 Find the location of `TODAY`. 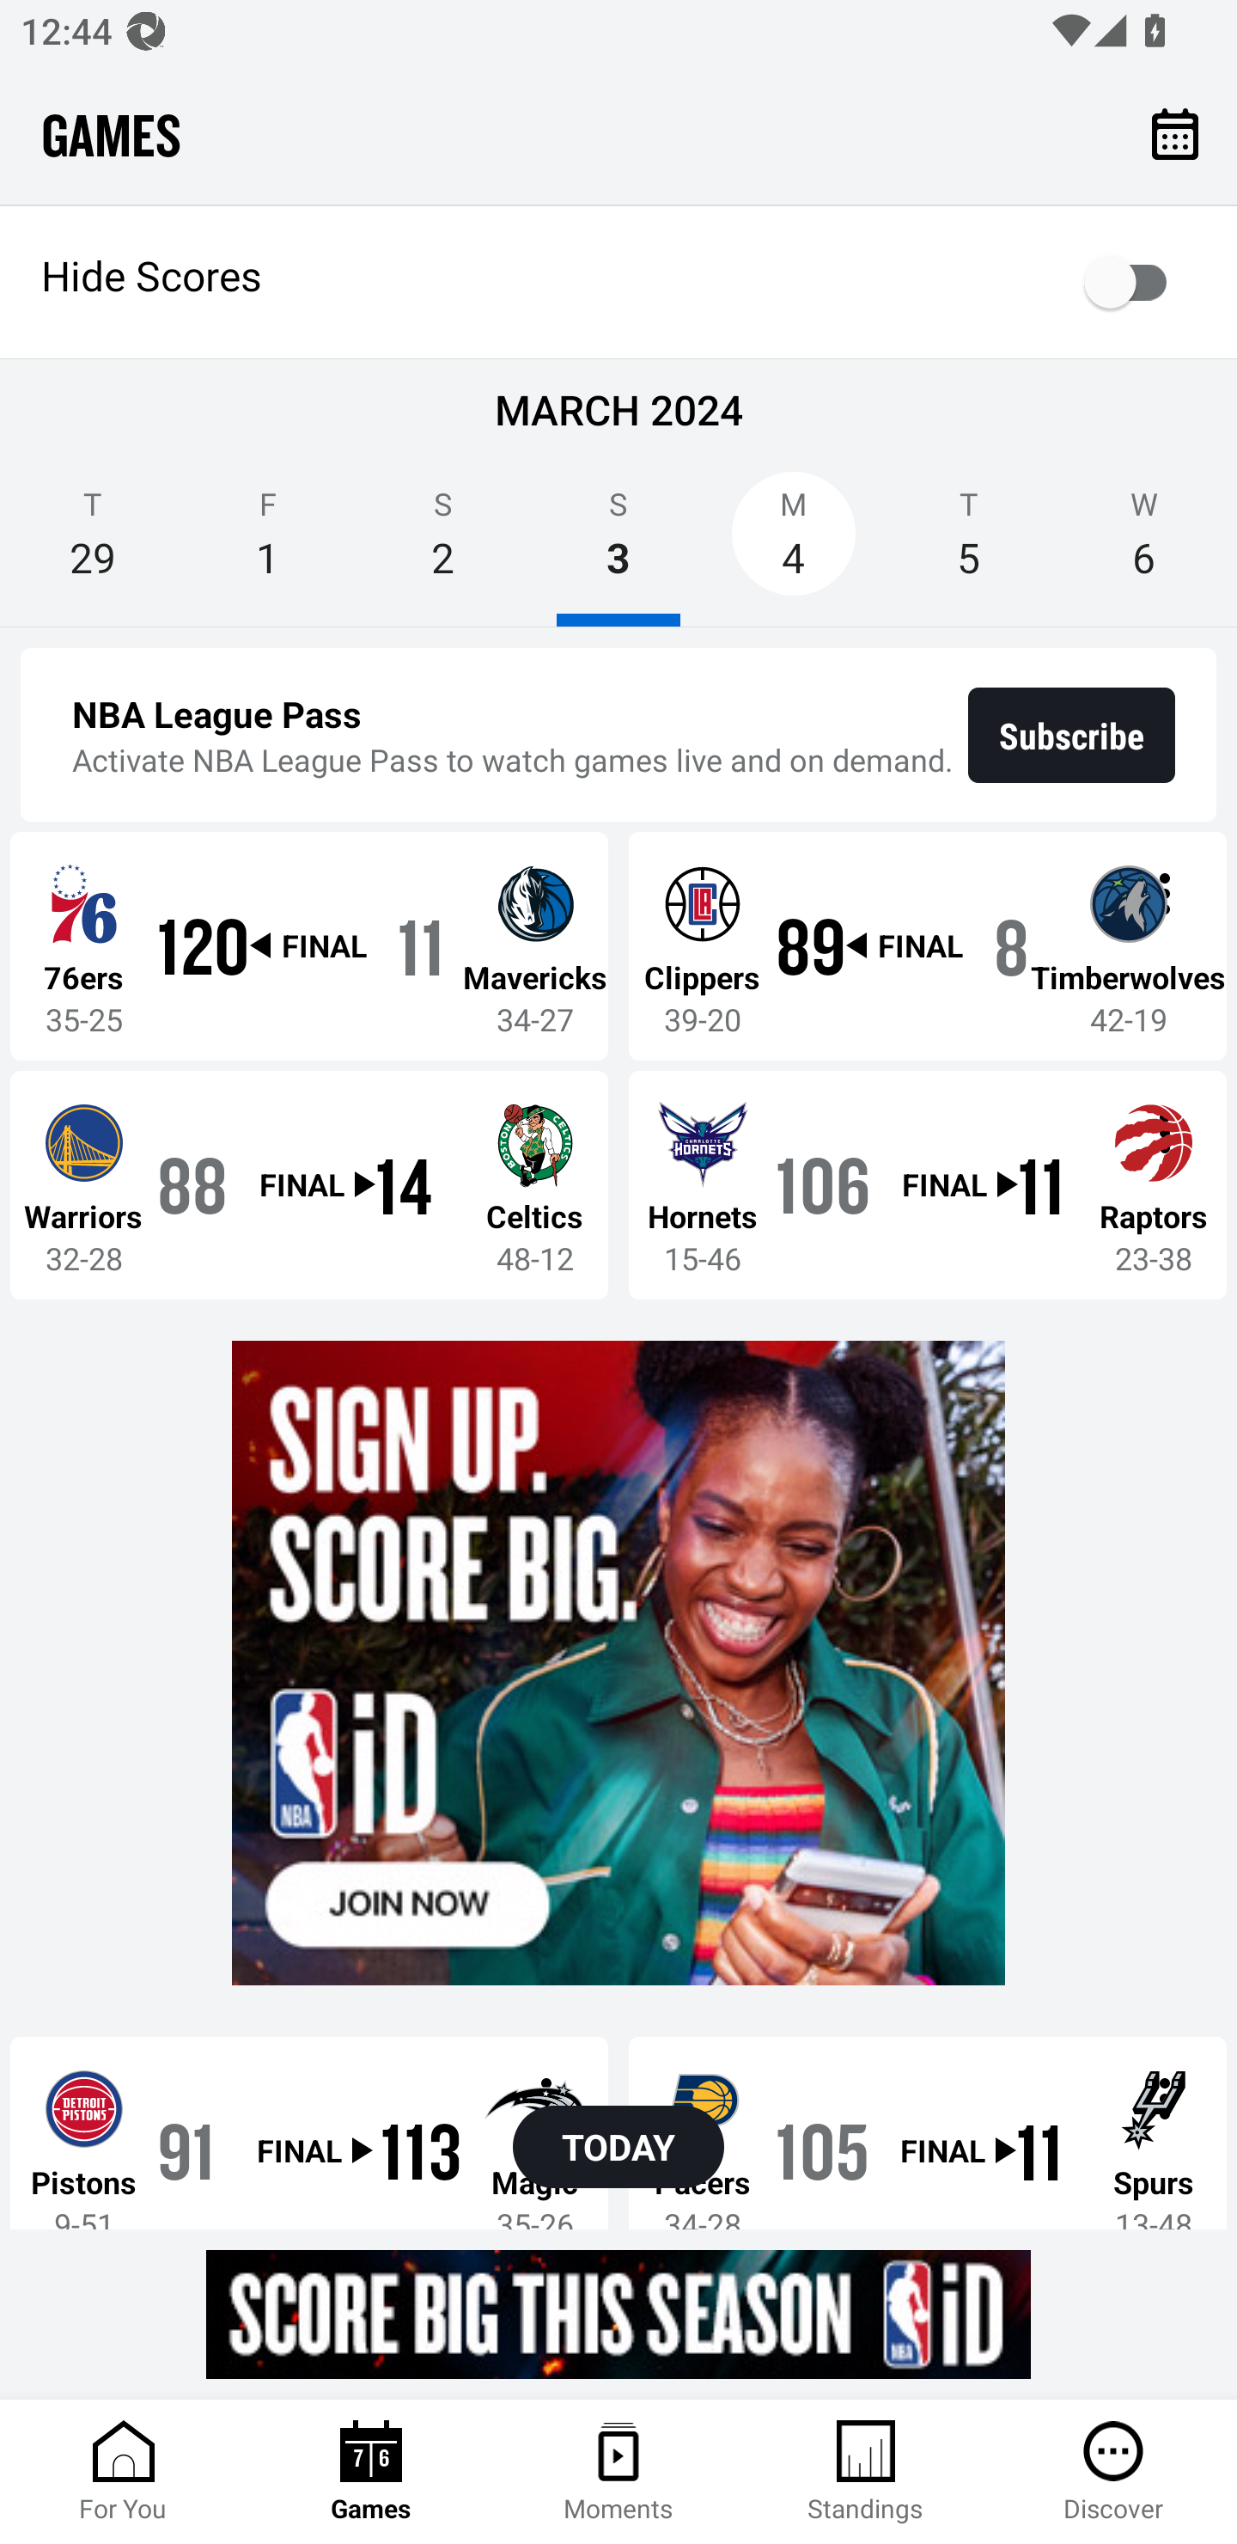

TODAY is located at coordinates (618, 2147).